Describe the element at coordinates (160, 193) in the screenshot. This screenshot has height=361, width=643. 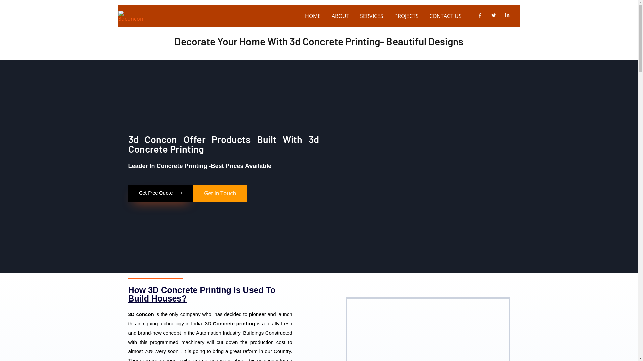
I see `Get Free Quote` at that location.